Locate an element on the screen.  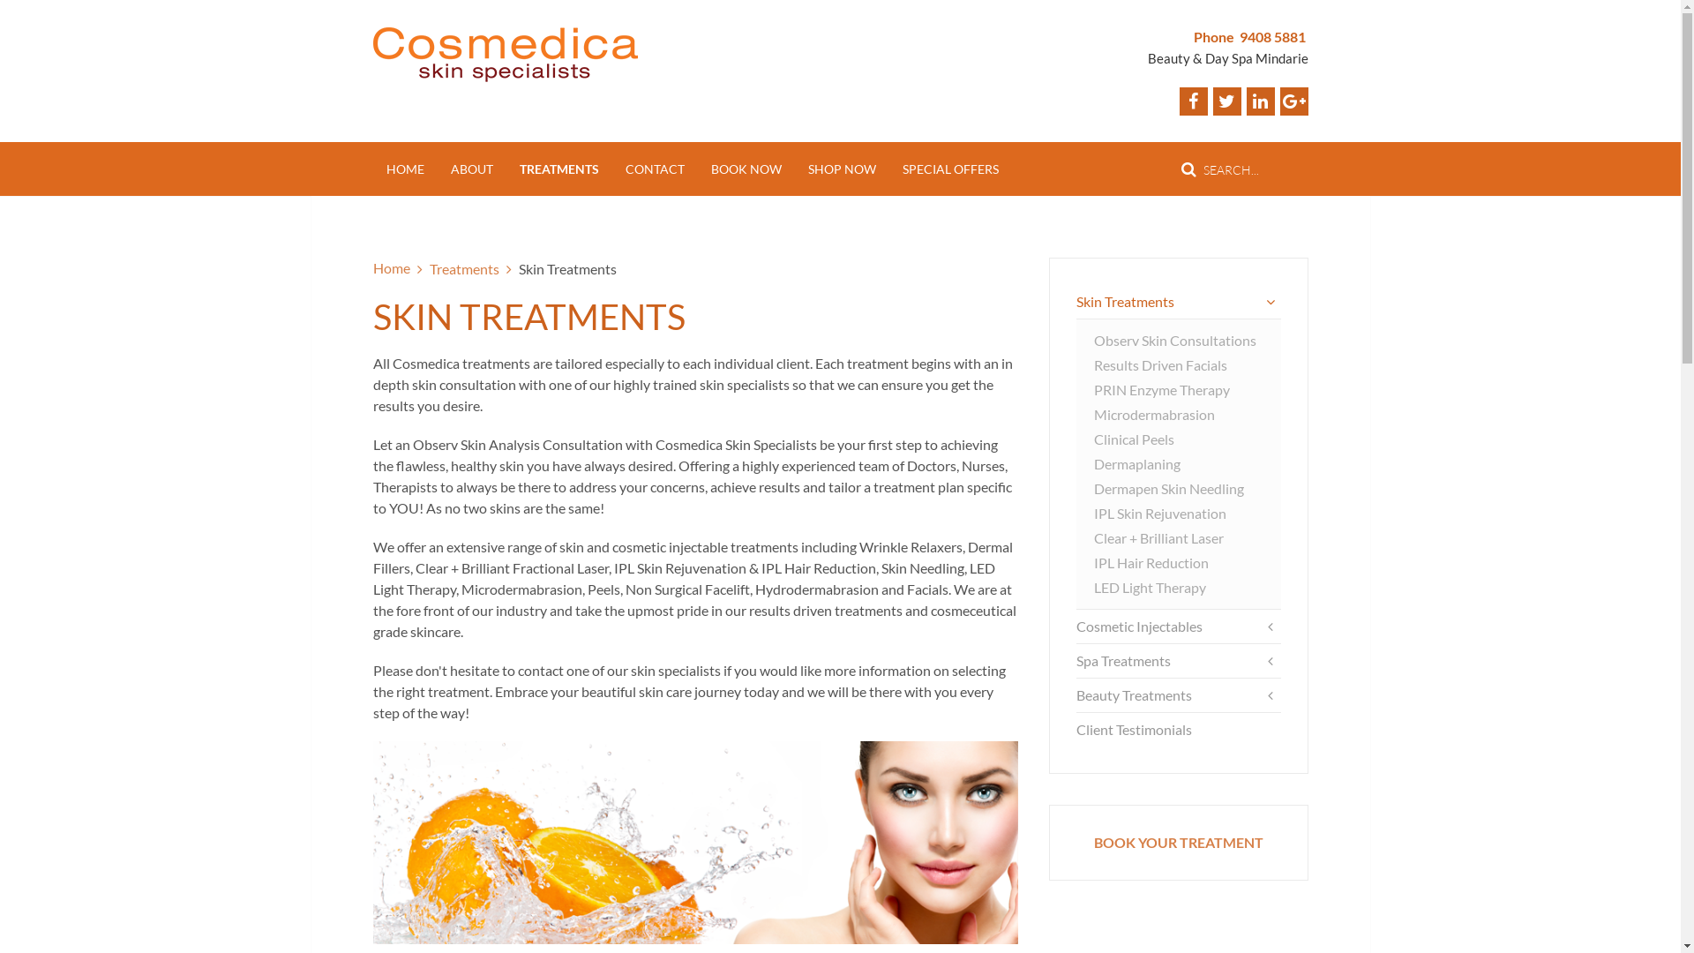
PRIN Enzyme Therapy is located at coordinates (1179, 390).